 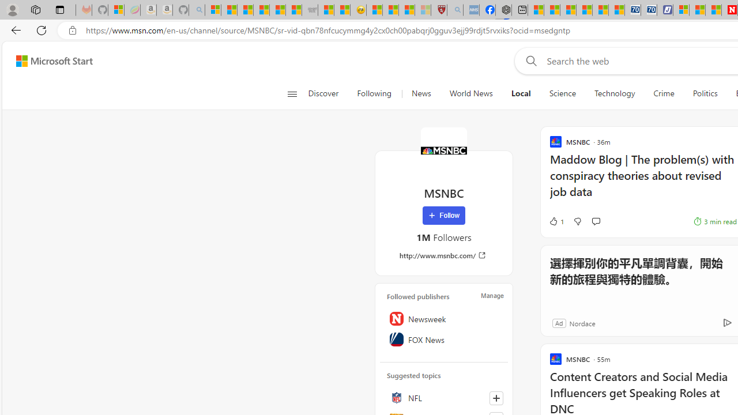 What do you see at coordinates (292, 93) in the screenshot?
I see `Class: button-glyph` at bounding box center [292, 93].